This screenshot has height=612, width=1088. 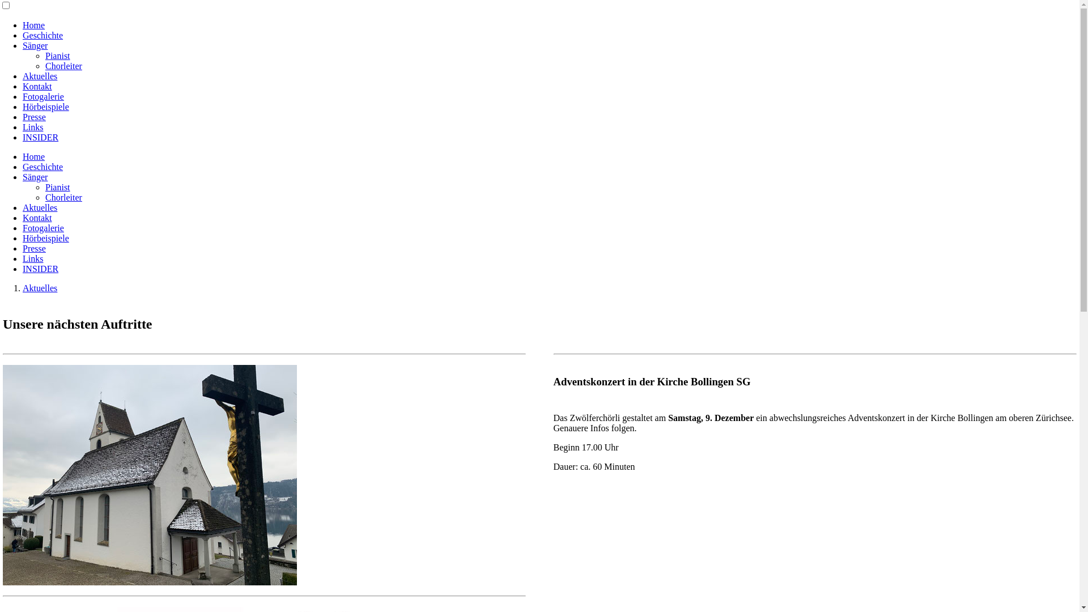 What do you see at coordinates (63, 197) in the screenshot?
I see `Chorleiter` at bounding box center [63, 197].